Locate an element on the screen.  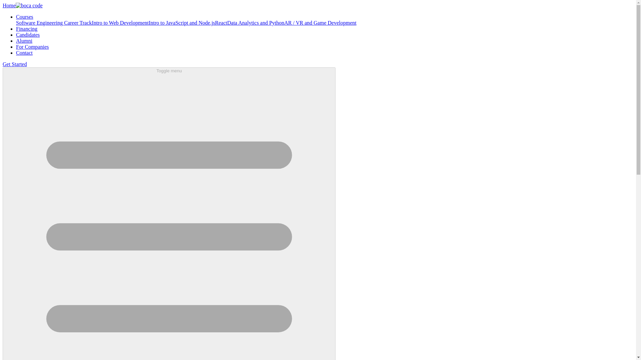
Financing is located at coordinates (27, 29).